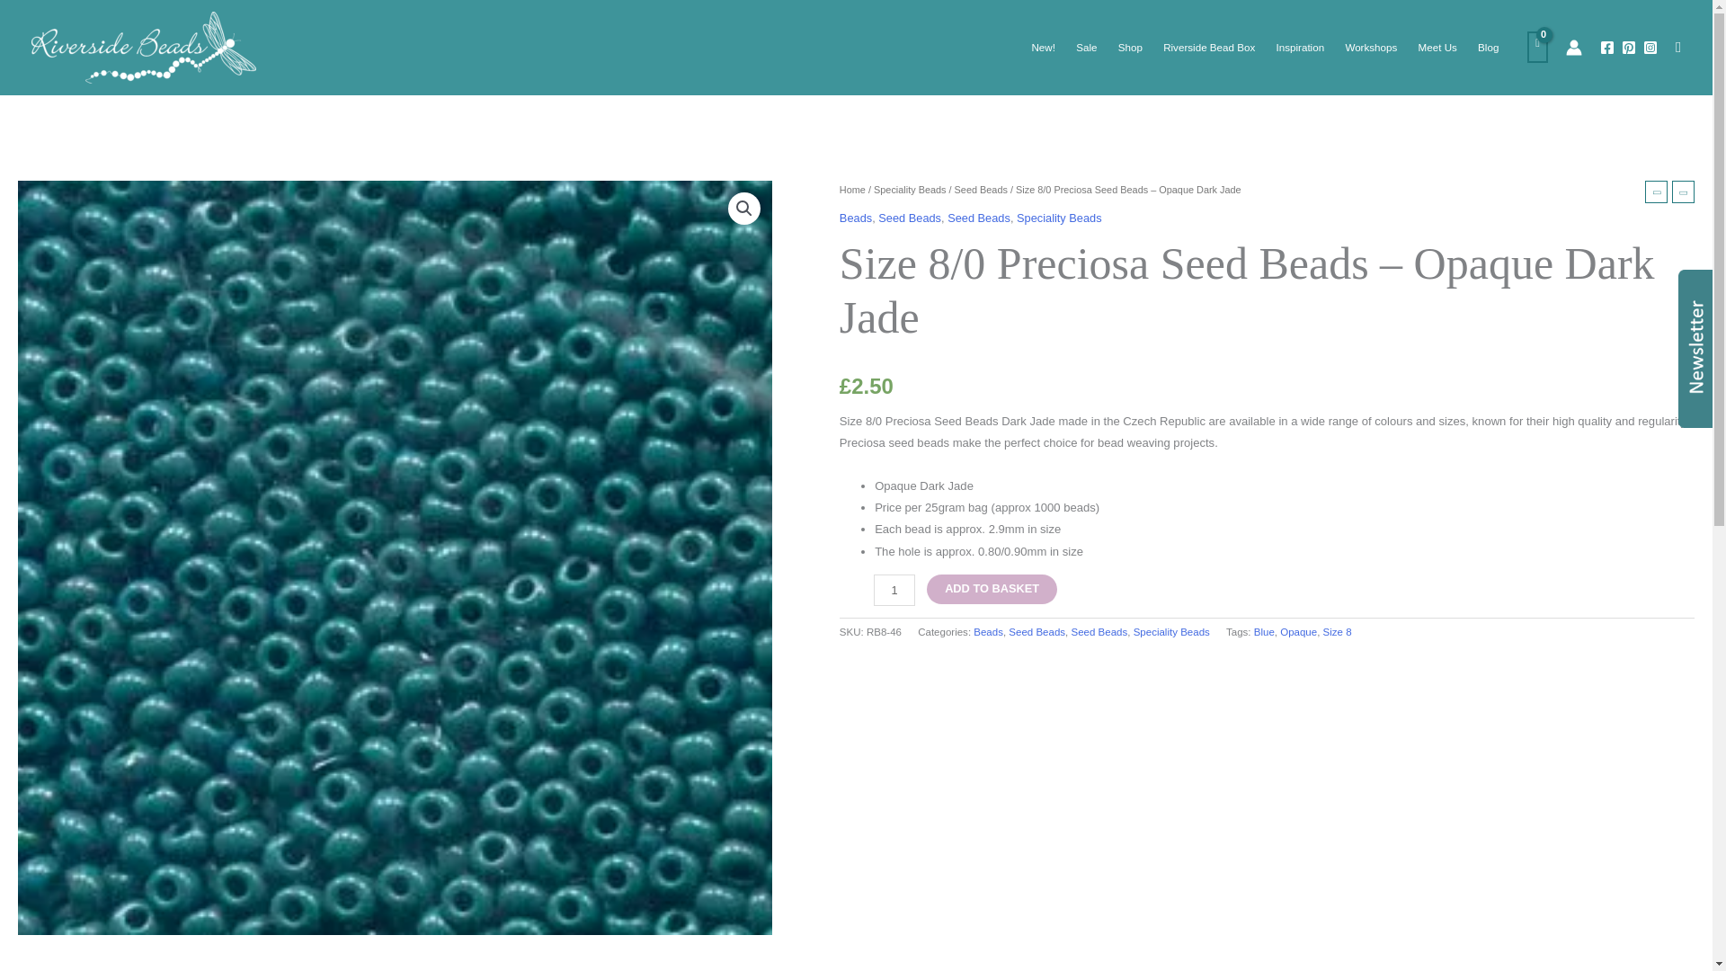  I want to click on Riverside Bead Box, so click(1208, 47).